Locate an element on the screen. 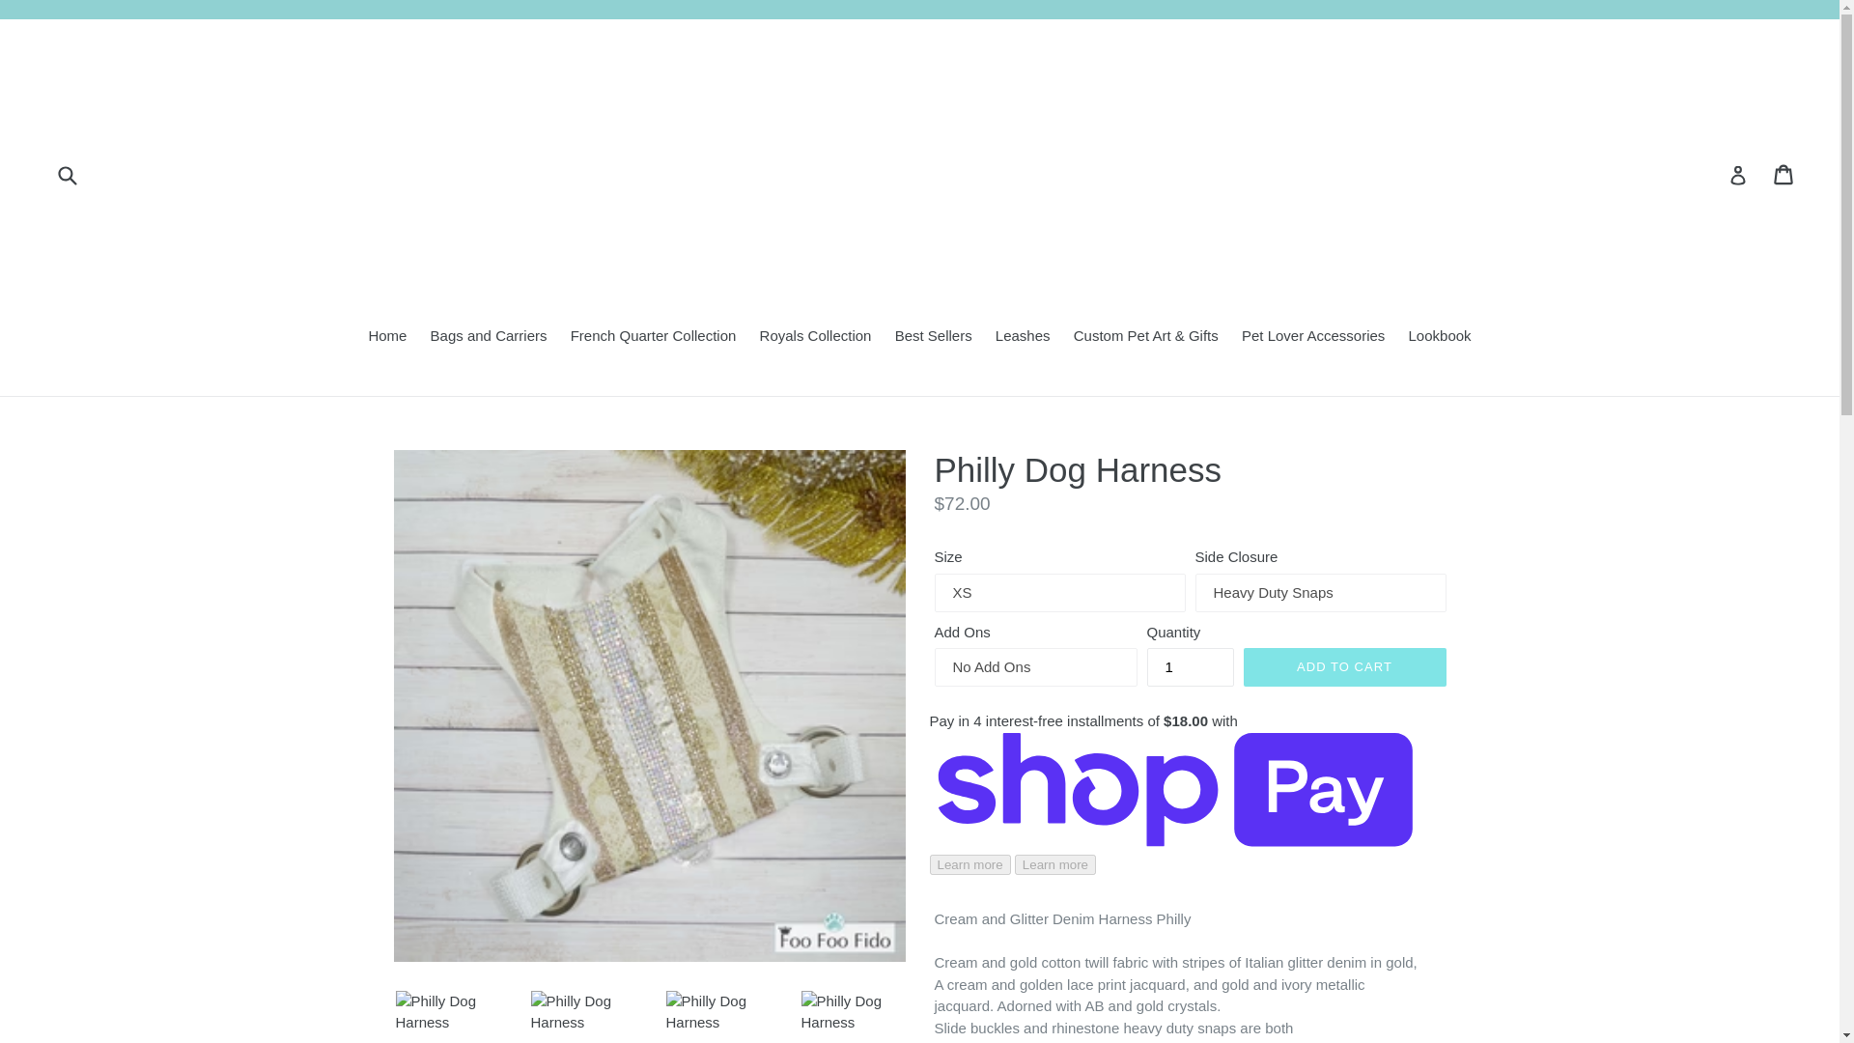  ADD TO CART is located at coordinates (1344, 666).